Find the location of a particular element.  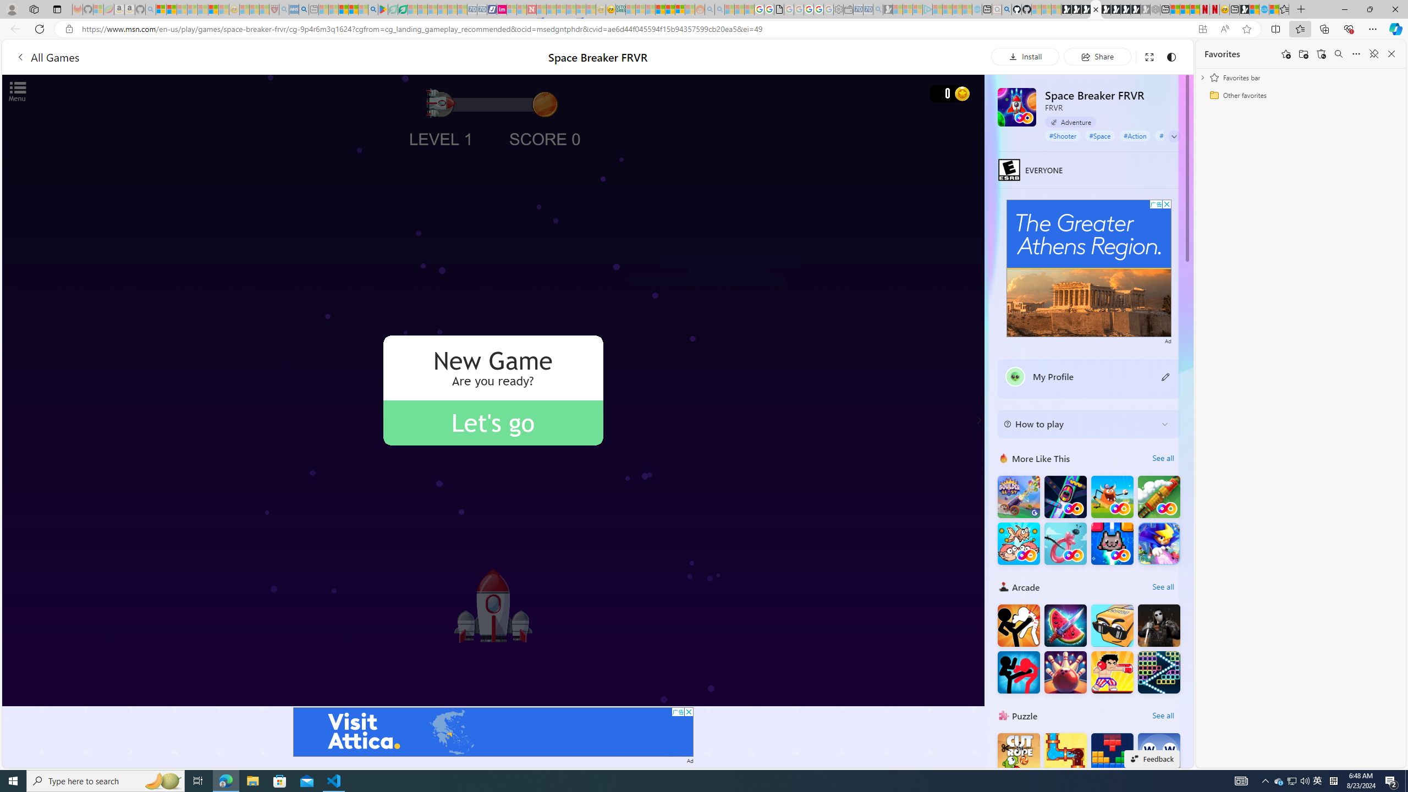

Adventure is located at coordinates (1070, 122).